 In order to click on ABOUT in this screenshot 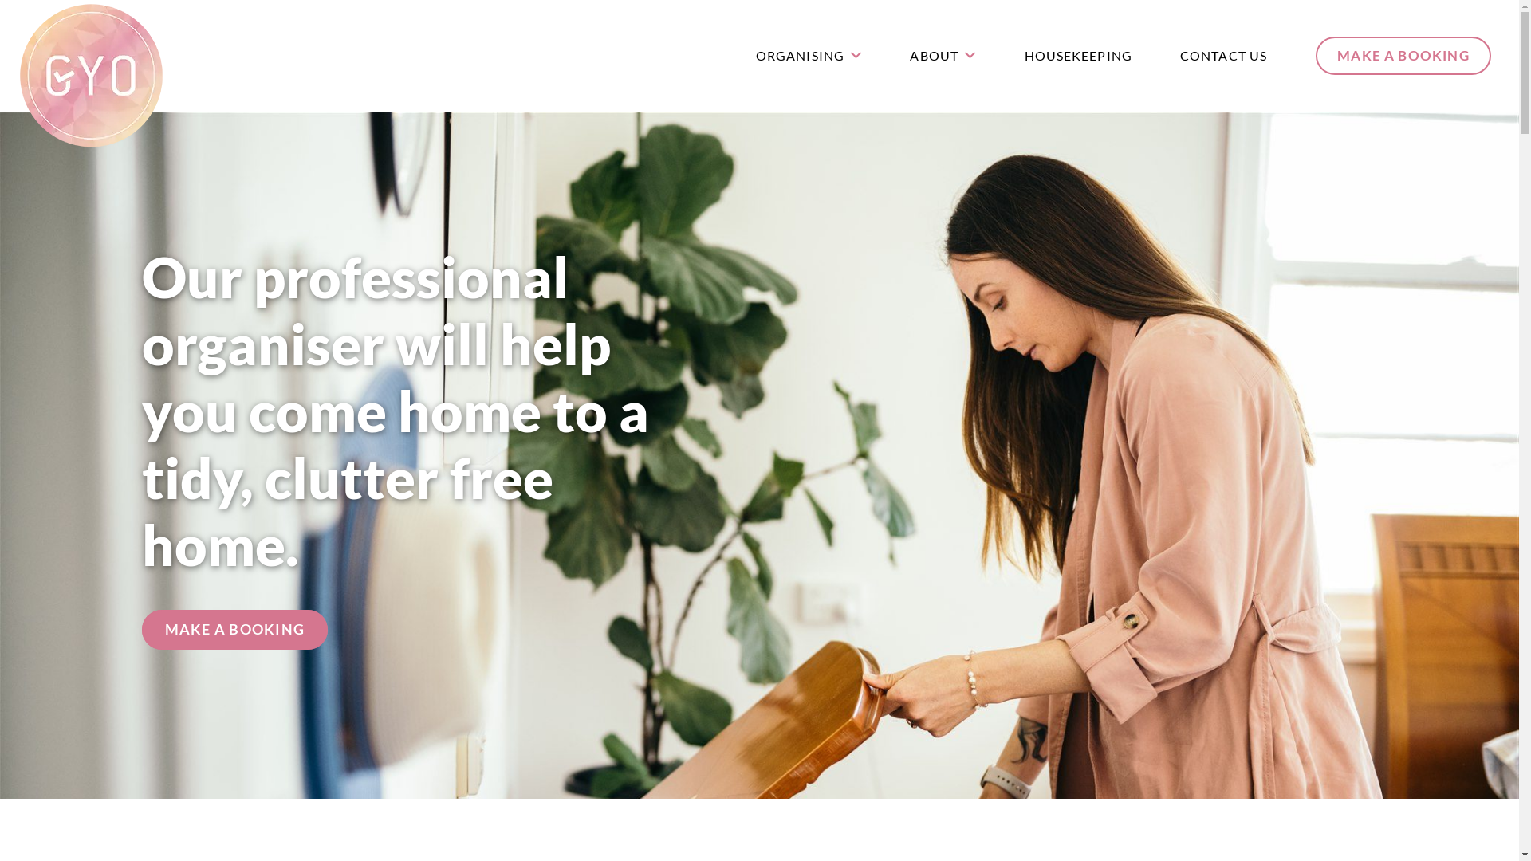, I will do `click(943, 56)`.